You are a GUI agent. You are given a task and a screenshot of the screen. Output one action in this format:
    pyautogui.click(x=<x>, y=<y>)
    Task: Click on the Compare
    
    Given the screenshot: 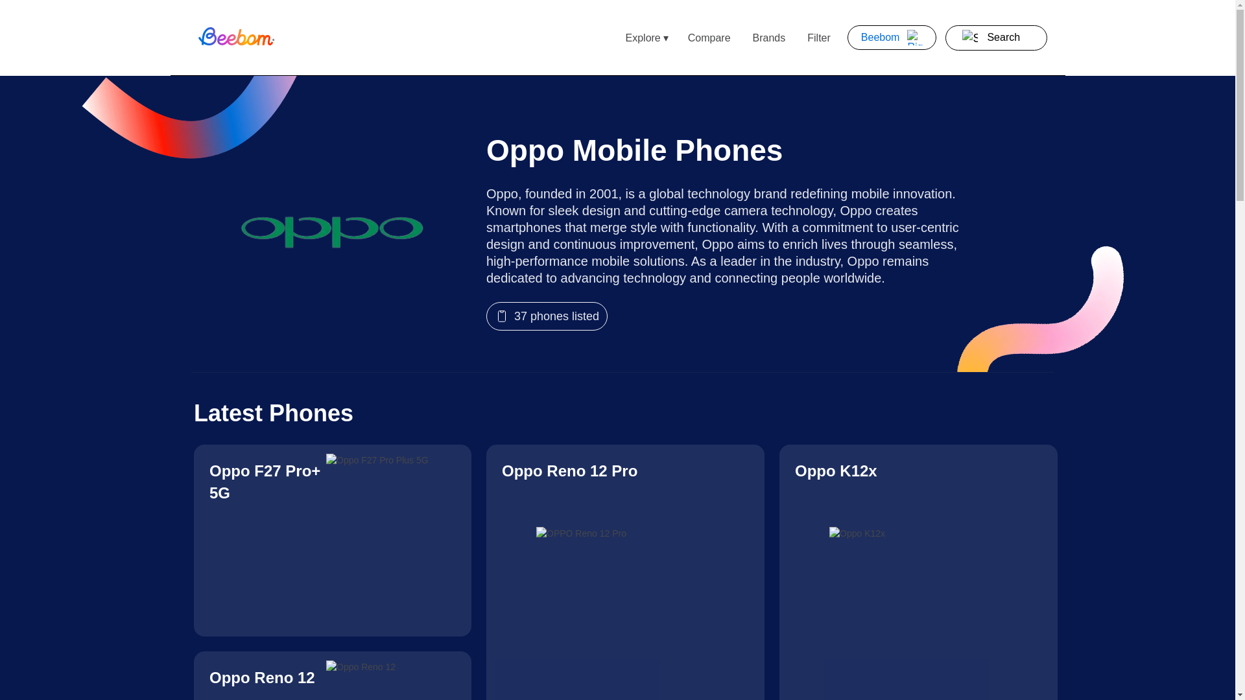 What is the action you would take?
    pyautogui.click(x=709, y=38)
    